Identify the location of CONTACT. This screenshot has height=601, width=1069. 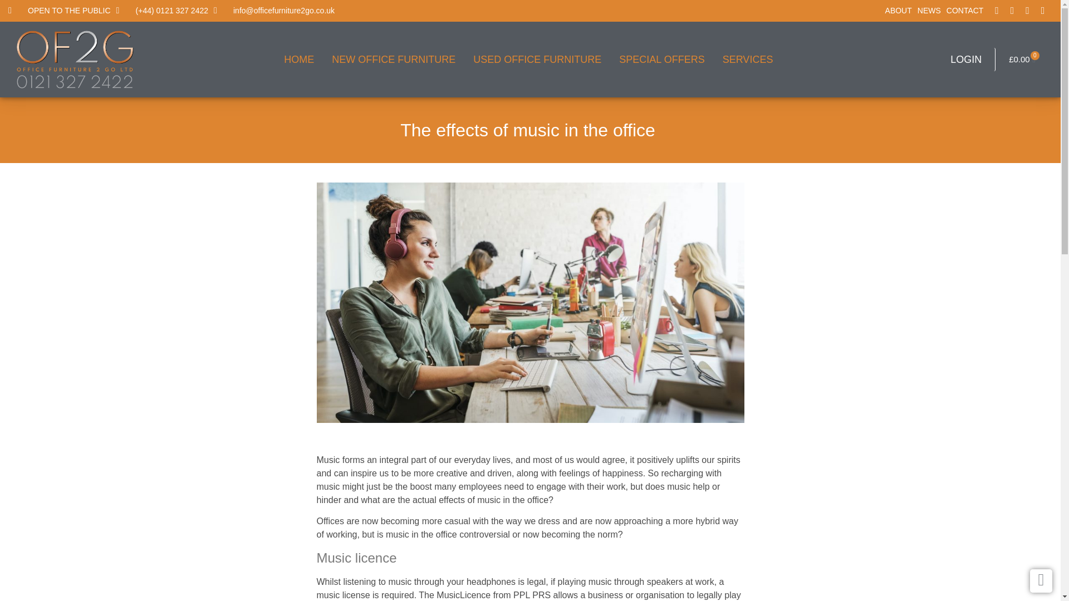
(965, 10).